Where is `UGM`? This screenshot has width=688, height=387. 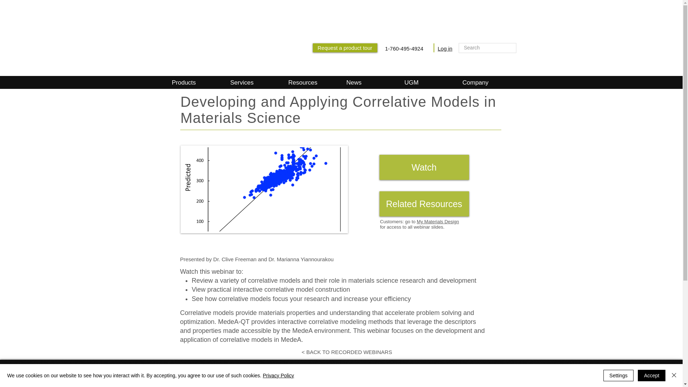
UGM is located at coordinates (427, 82).